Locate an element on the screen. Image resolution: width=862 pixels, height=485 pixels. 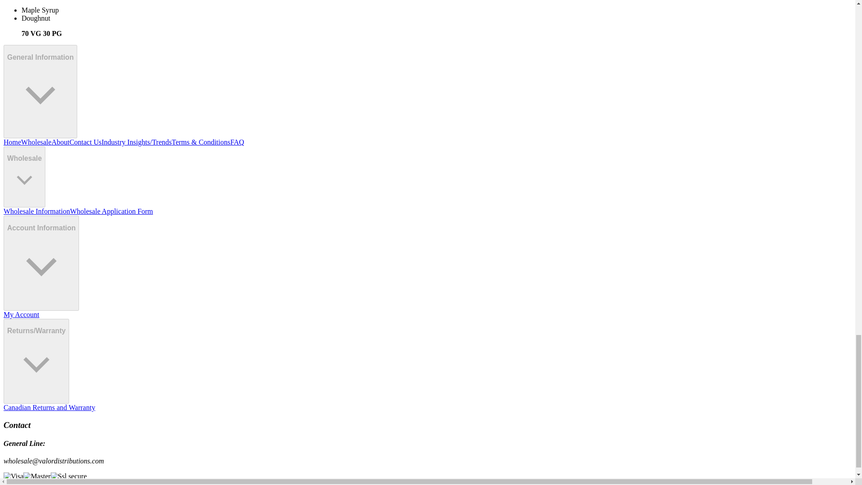
FAQ is located at coordinates (237, 142).